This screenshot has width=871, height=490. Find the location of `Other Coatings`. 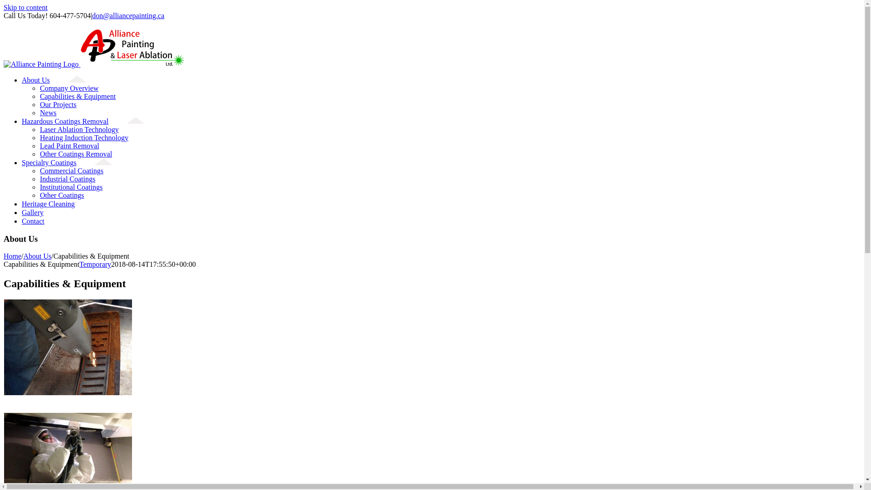

Other Coatings is located at coordinates (62, 195).